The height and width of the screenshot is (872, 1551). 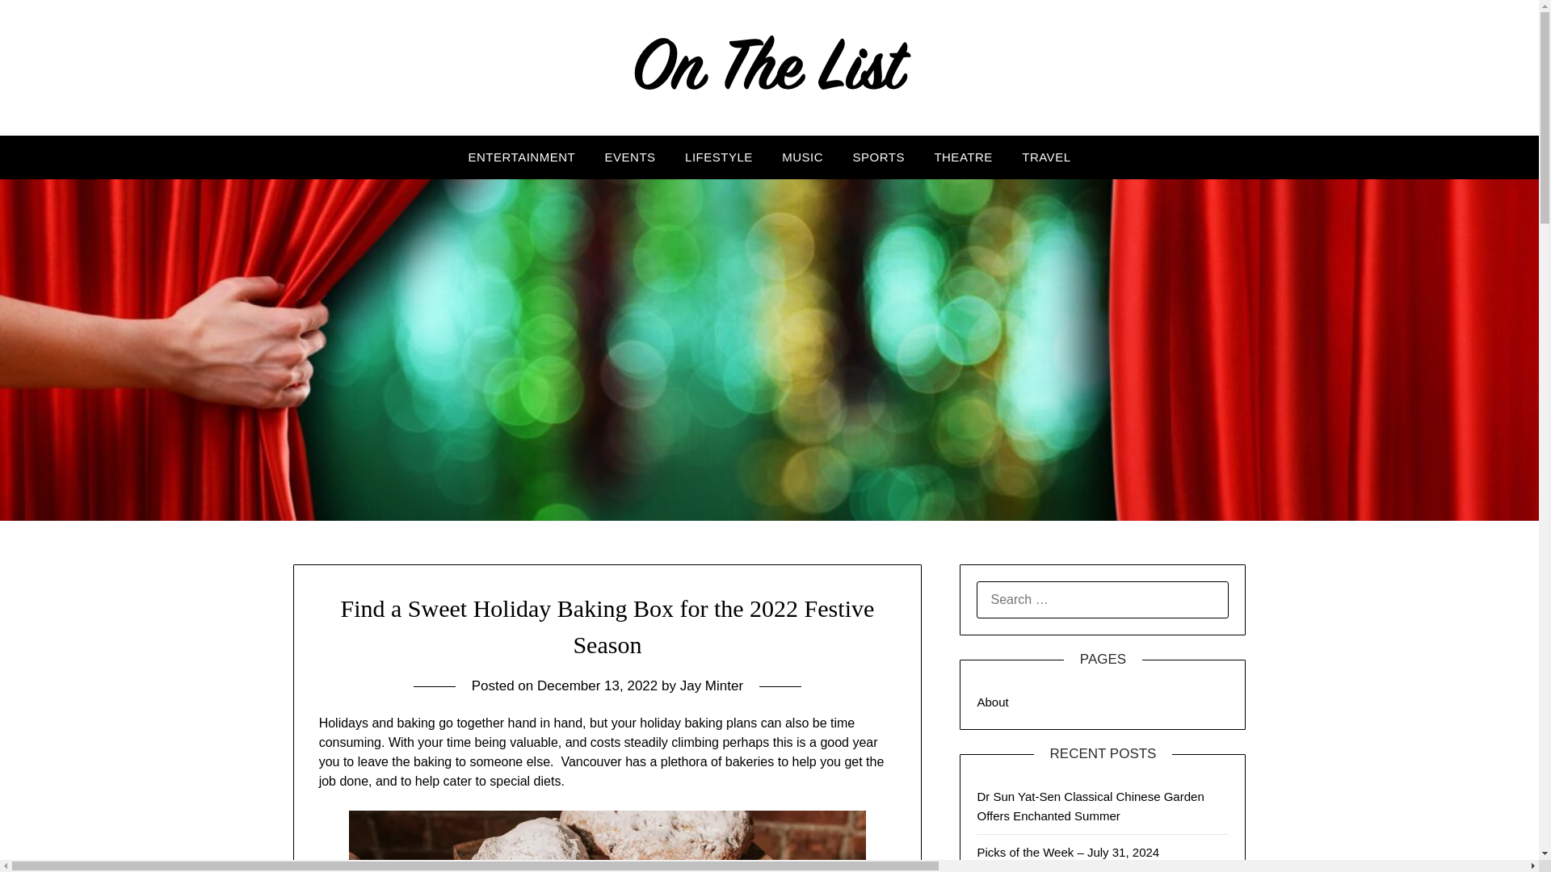 I want to click on Search, so click(x=40, y=23).